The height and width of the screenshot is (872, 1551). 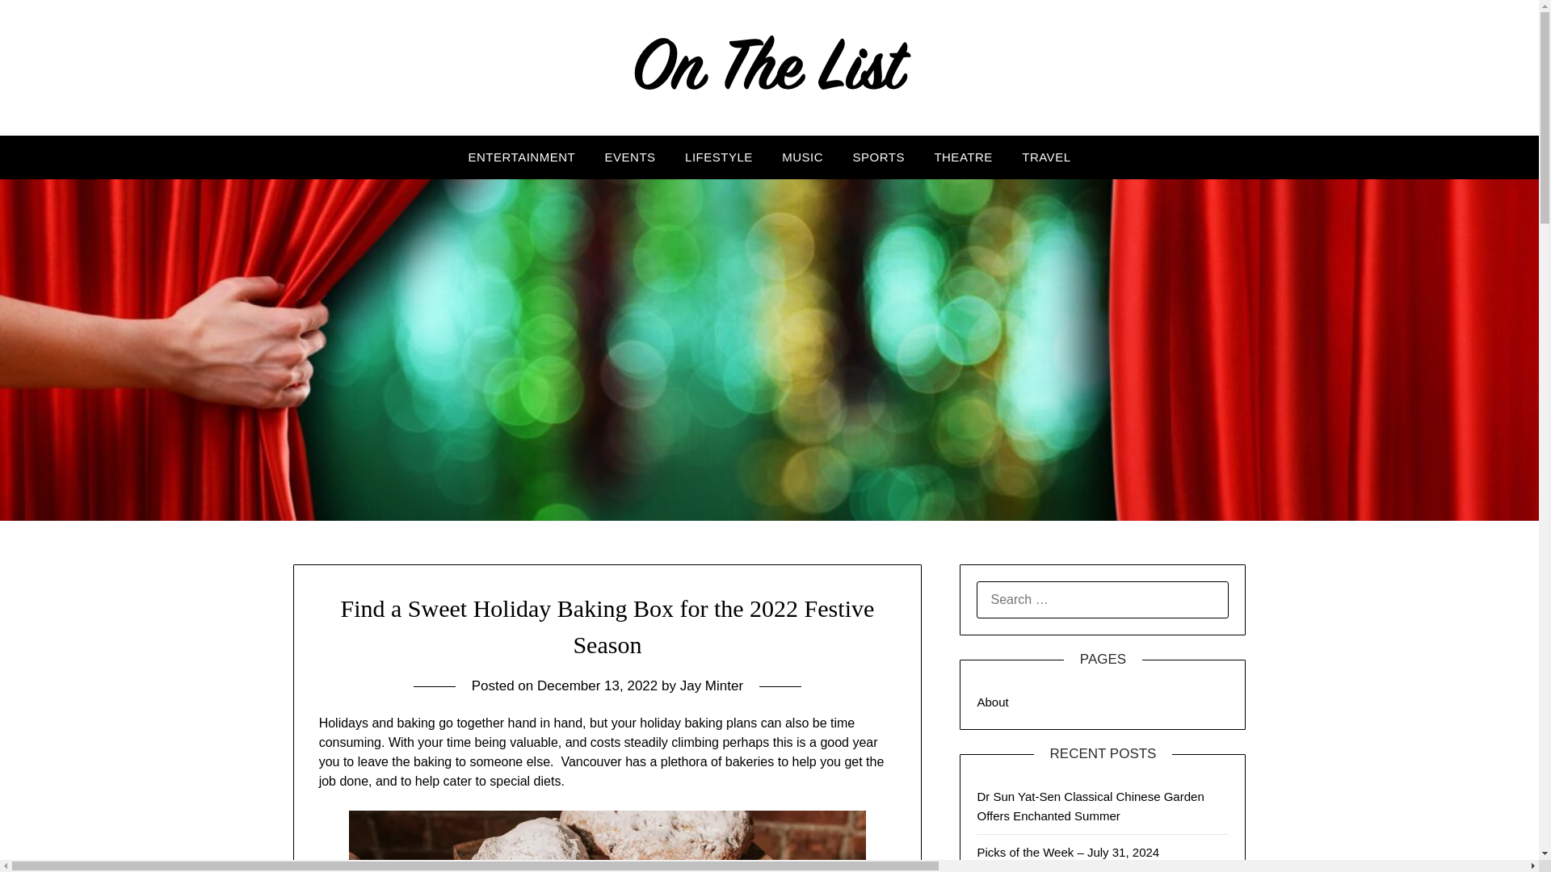 I want to click on Search, so click(x=40, y=23).